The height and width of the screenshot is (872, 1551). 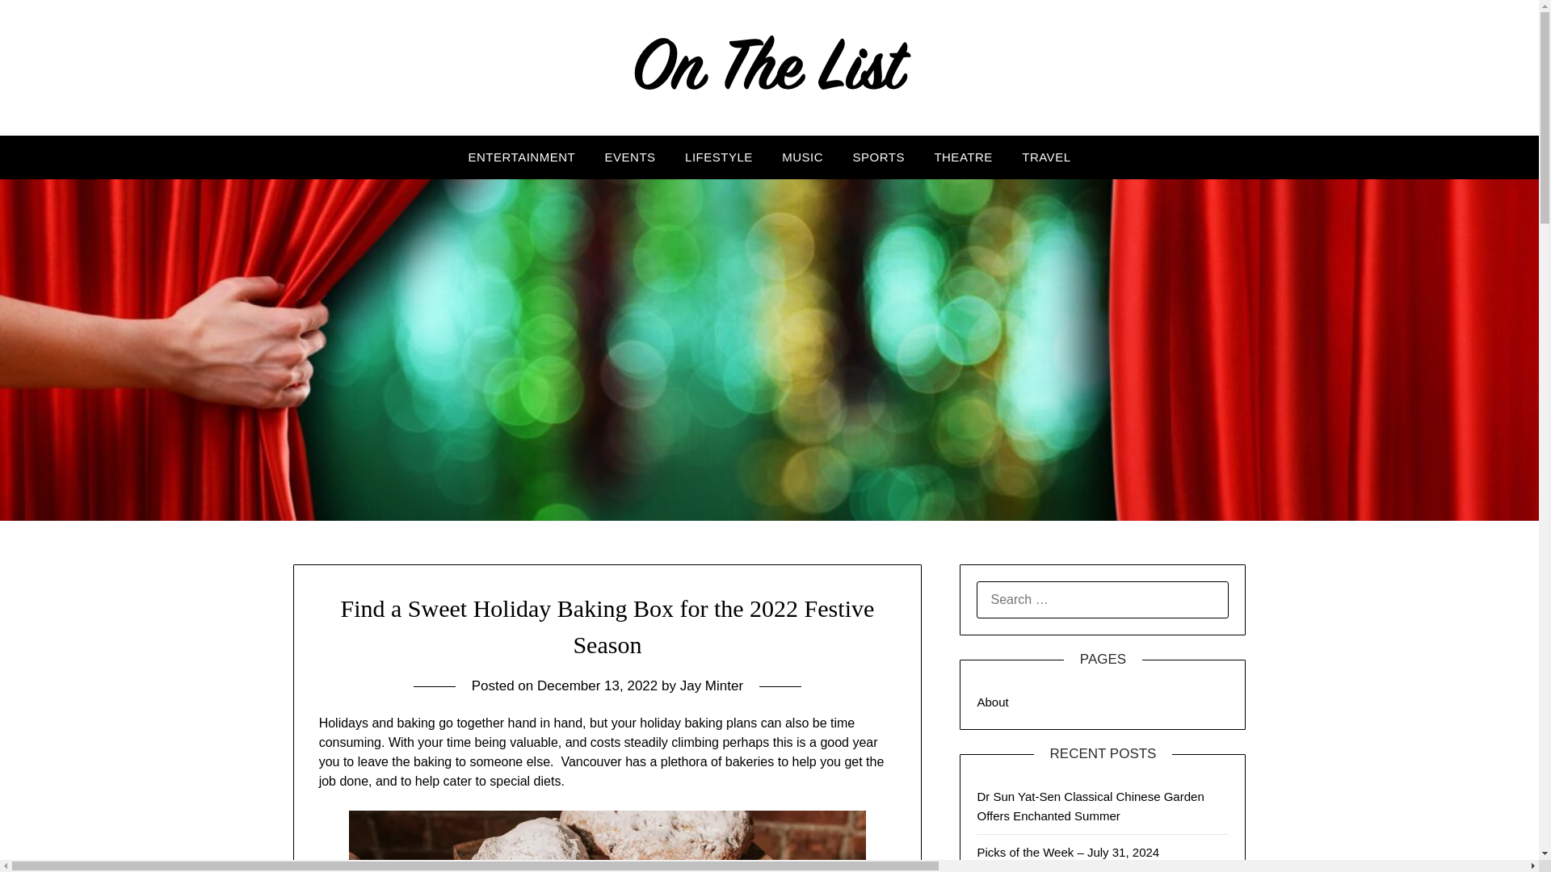 I want to click on Search, so click(x=40, y=23).